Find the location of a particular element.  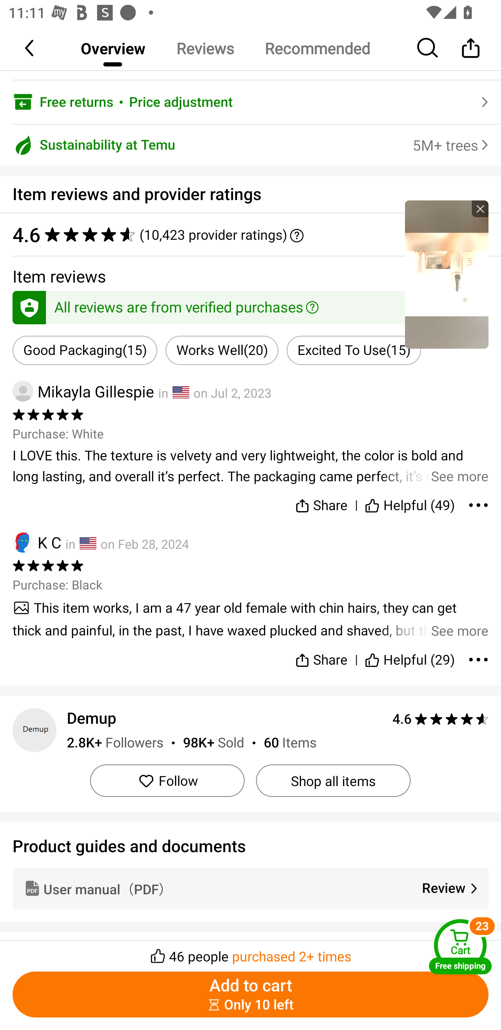

K C is located at coordinates (37, 542).